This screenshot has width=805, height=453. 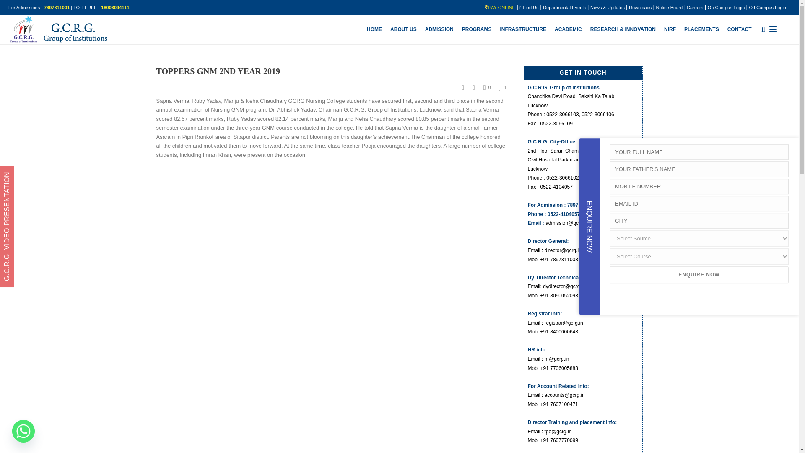 I want to click on ABOUT US, so click(x=403, y=30).